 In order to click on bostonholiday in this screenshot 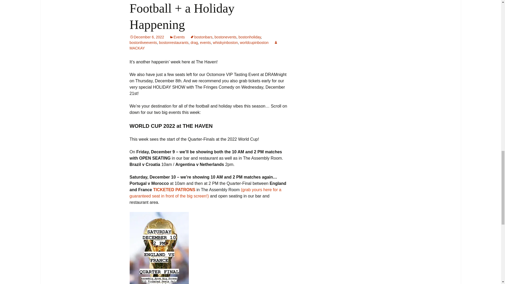, I will do `click(250, 37)`.